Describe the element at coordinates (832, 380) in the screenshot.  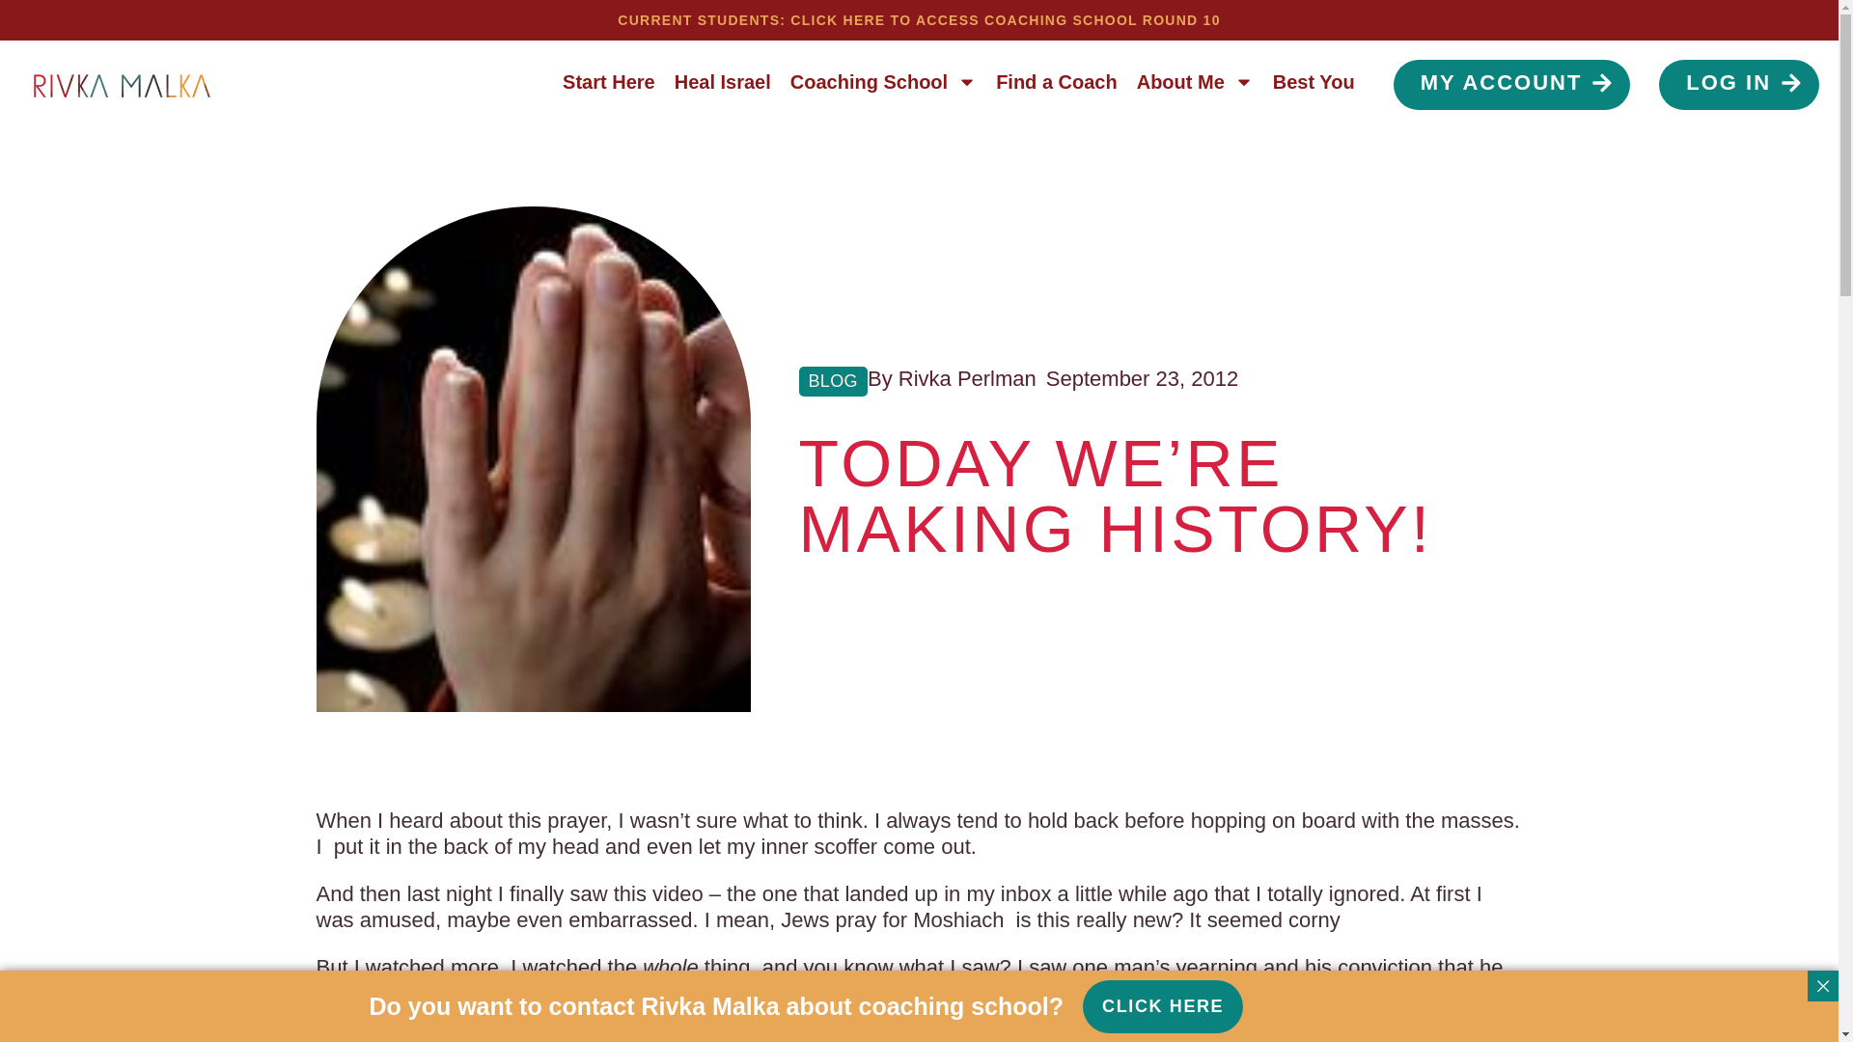
I see `BLOG` at that location.